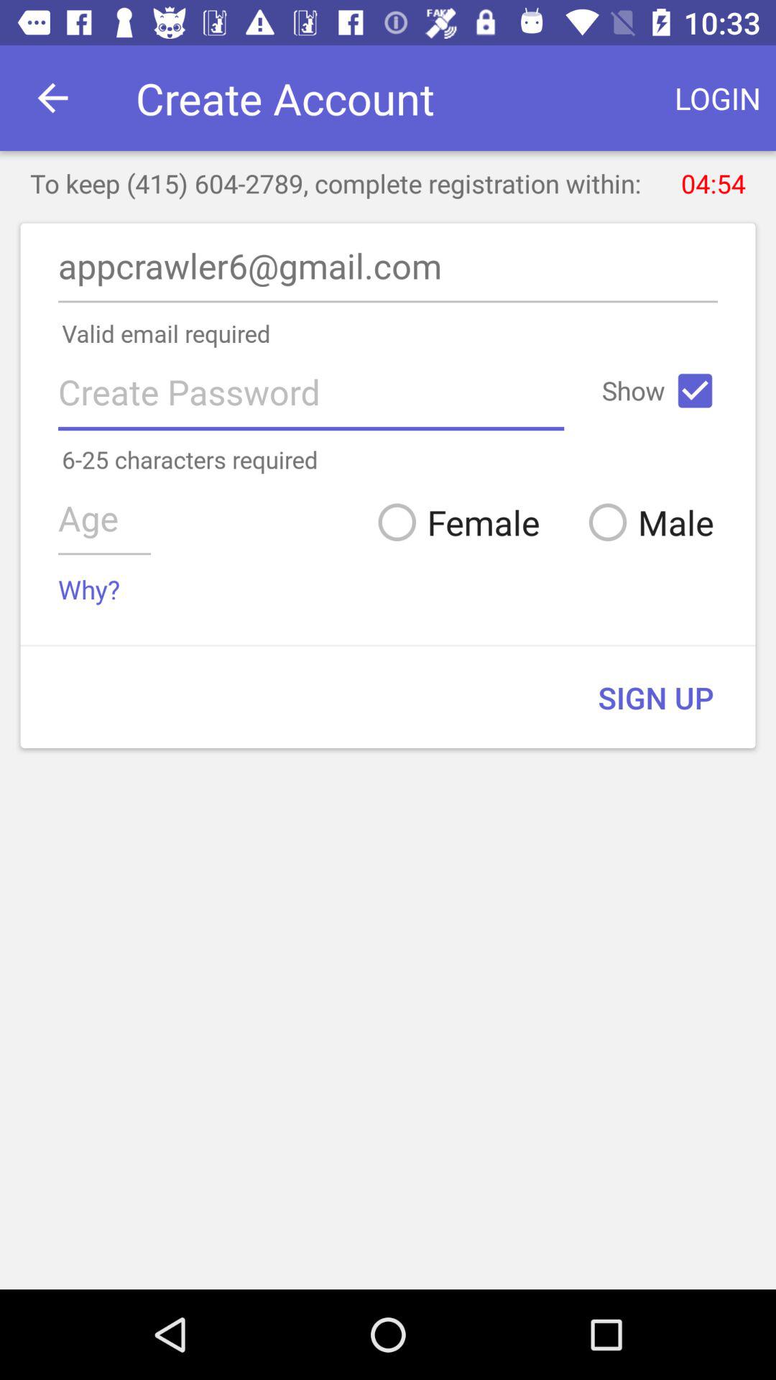  What do you see at coordinates (695, 390) in the screenshot?
I see `press the icon next to the show icon` at bounding box center [695, 390].